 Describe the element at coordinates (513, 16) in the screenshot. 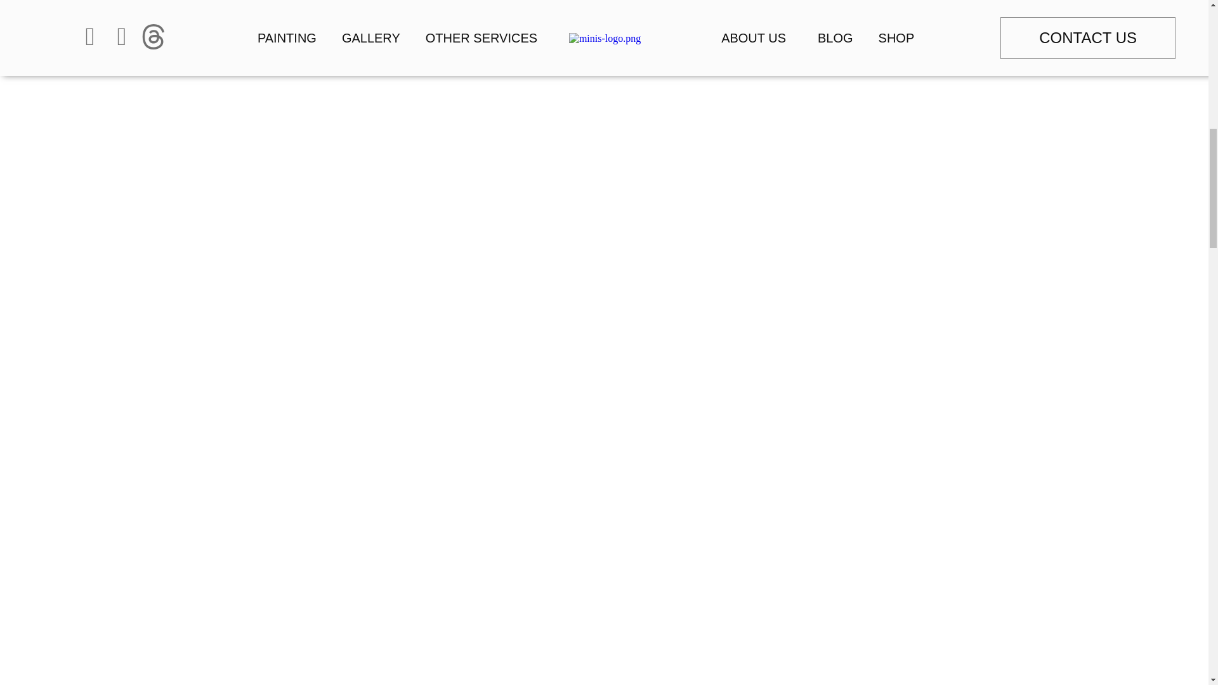

I see `available for purchase` at that location.